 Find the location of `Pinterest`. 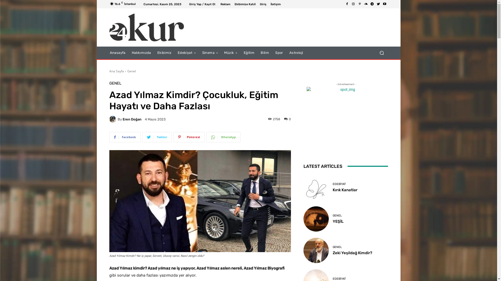

Pinterest is located at coordinates (189, 137).